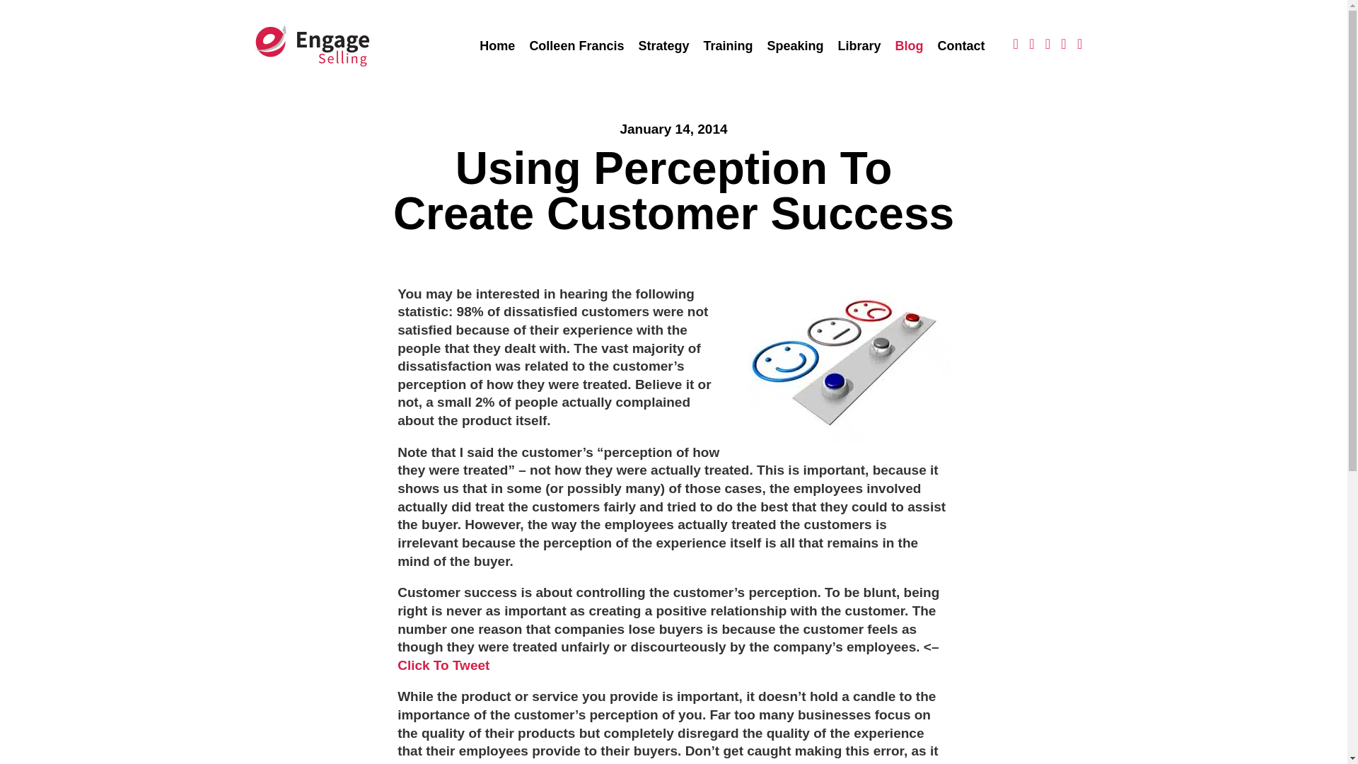 The image size is (1358, 764). Describe the element at coordinates (443, 665) in the screenshot. I see `Click To Tweet` at that location.